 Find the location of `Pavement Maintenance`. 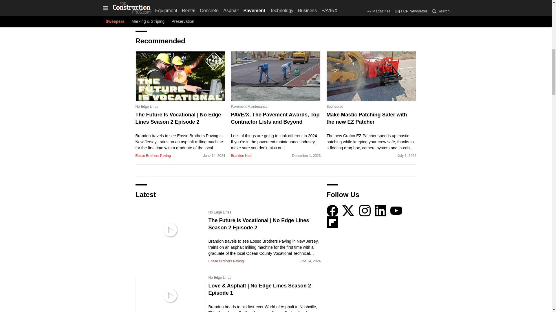

Pavement Maintenance is located at coordinates (249, 106).